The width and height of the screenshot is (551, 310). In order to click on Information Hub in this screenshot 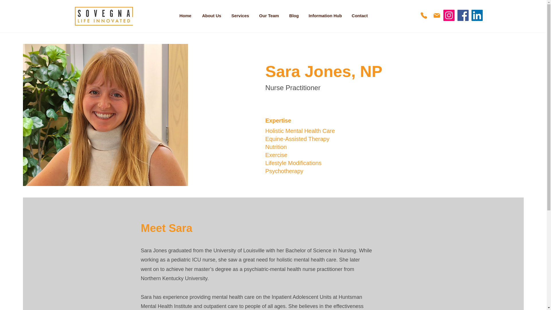, I will do `click(325, 15)`.